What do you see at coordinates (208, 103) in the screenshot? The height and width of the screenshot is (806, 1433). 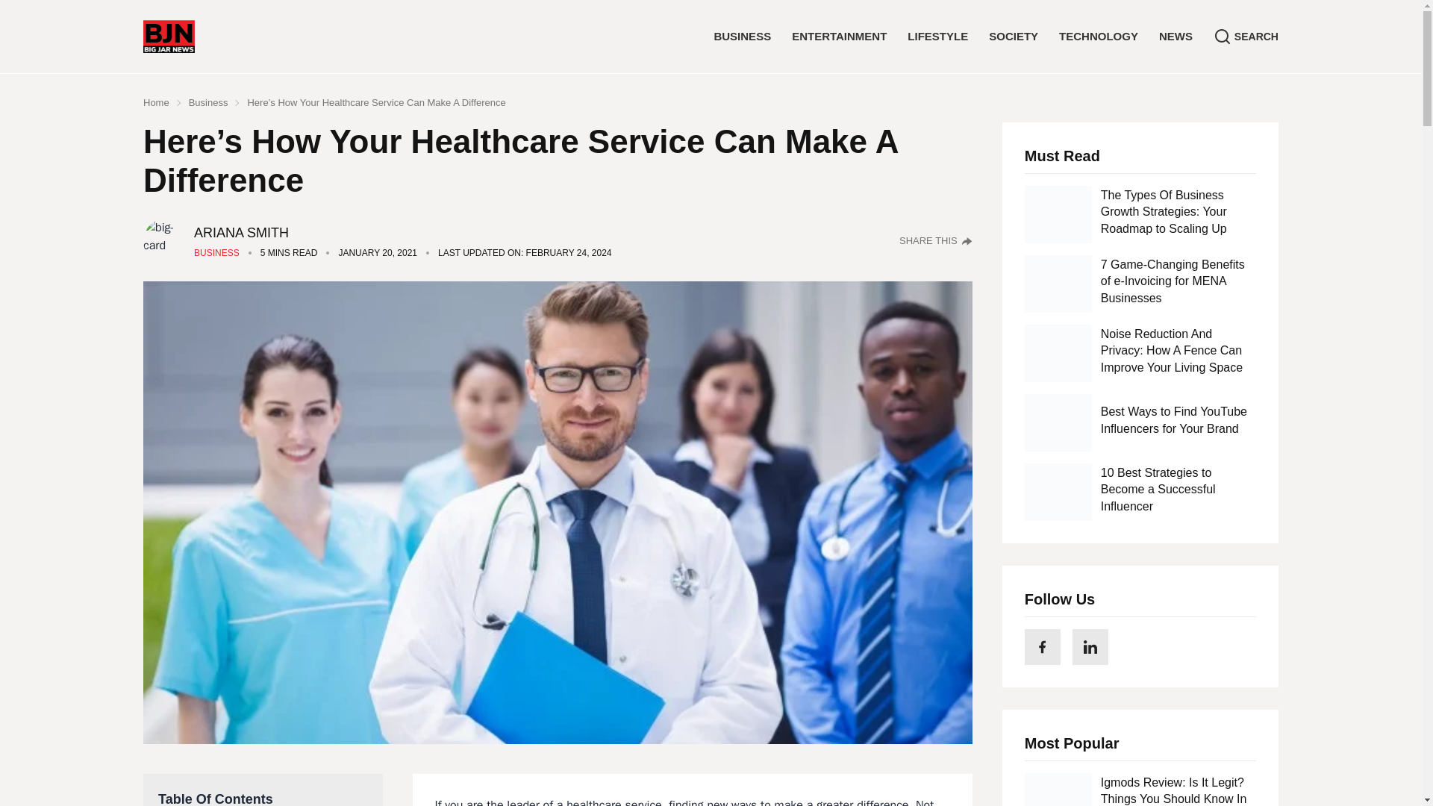 I see `Business` at bounding box center [208, 103].